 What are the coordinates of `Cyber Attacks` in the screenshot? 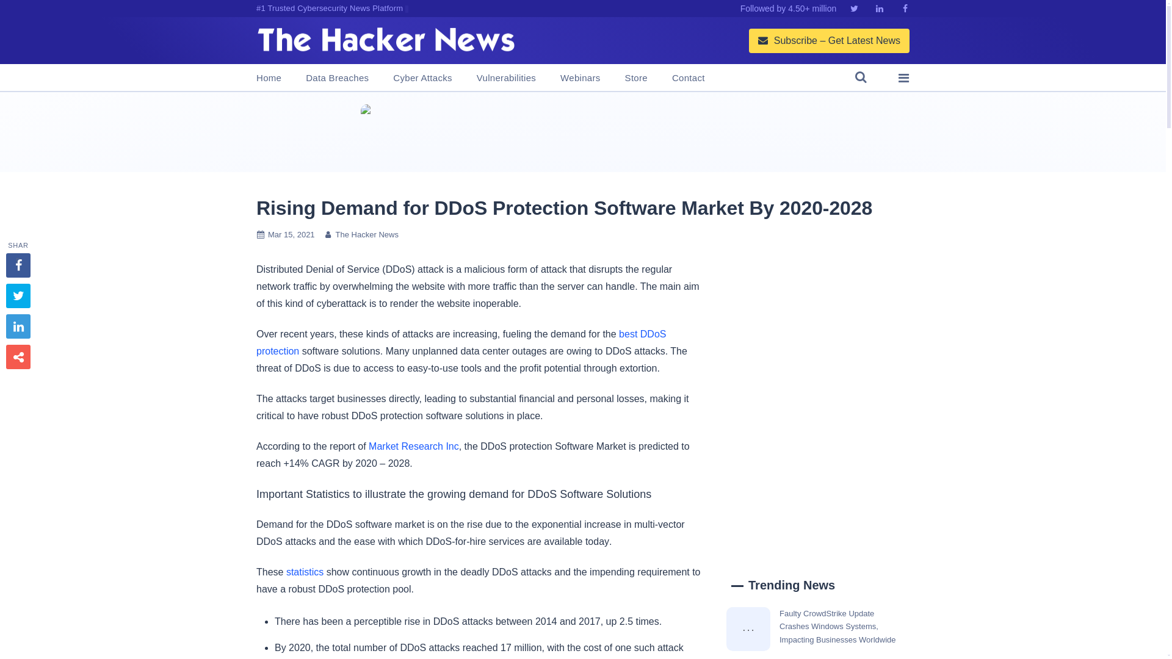 It's located at (422, 78).